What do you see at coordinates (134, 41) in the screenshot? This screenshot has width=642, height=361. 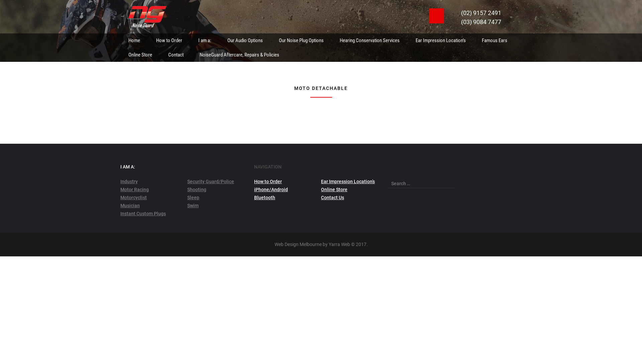 I see `Home` at bounding box center [134, 41].